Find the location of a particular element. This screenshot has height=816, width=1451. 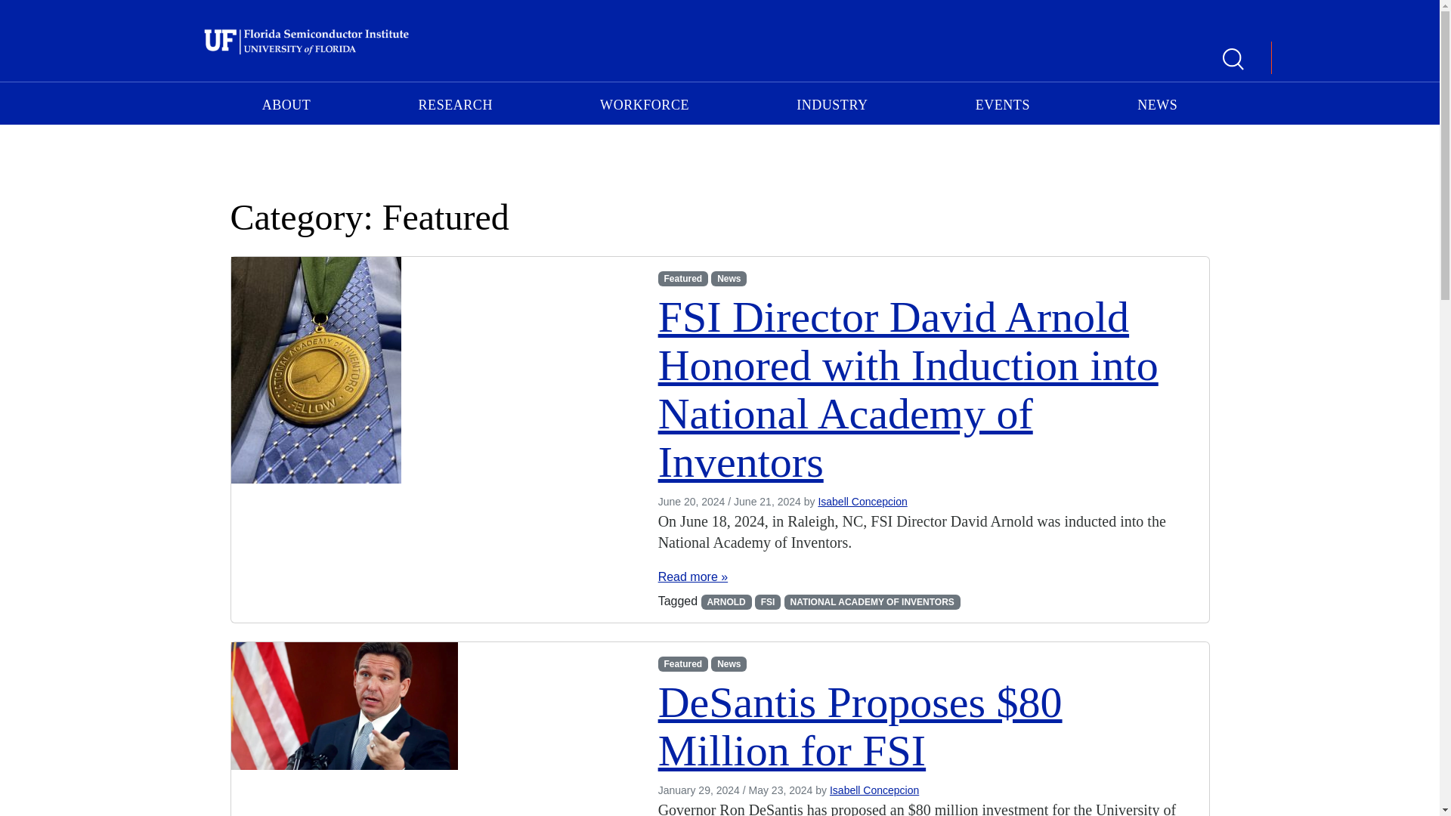

EVENTS is located at coordinates (1002, 103).